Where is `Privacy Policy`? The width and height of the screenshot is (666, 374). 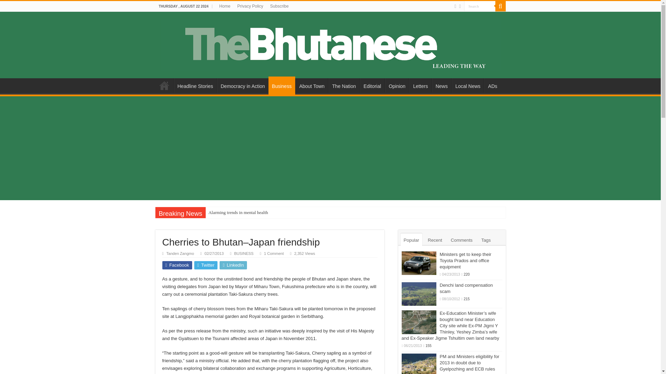
Privacy Policy is located at coordinates (250, 6).